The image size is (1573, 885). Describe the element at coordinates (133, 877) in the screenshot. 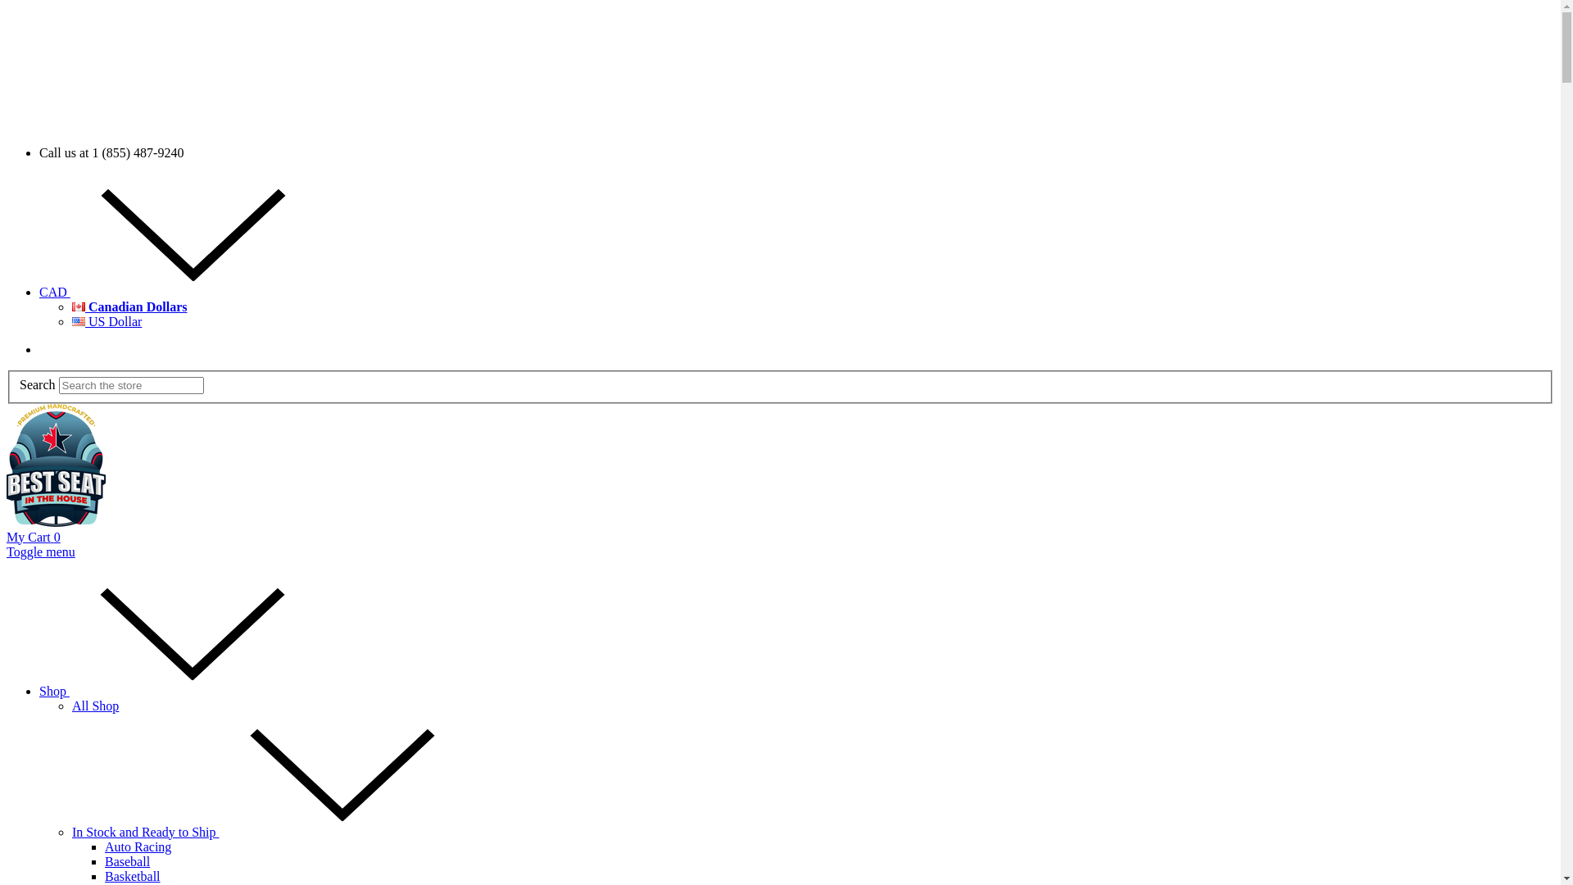

I see `Basketball` at that location.